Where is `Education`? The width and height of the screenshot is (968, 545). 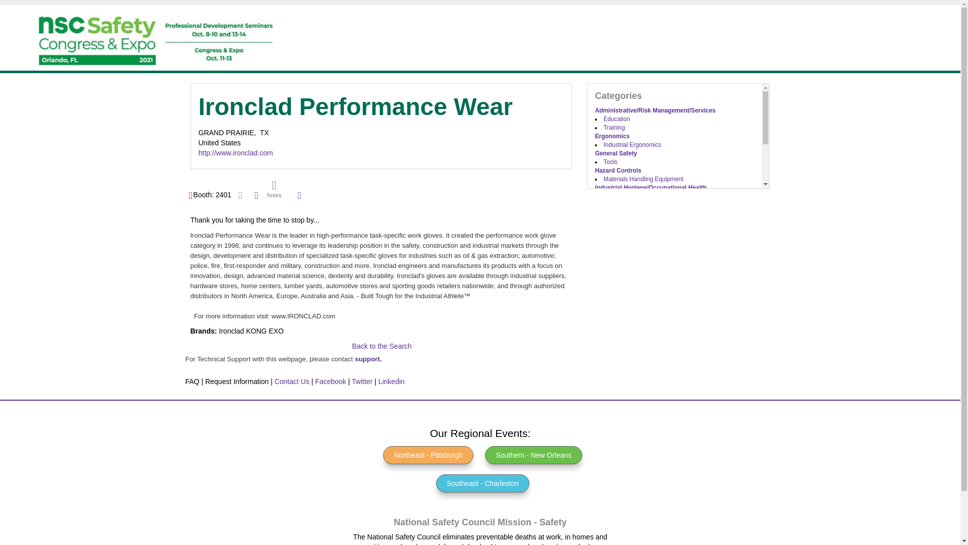 Education is located at coordinates (616, 119).